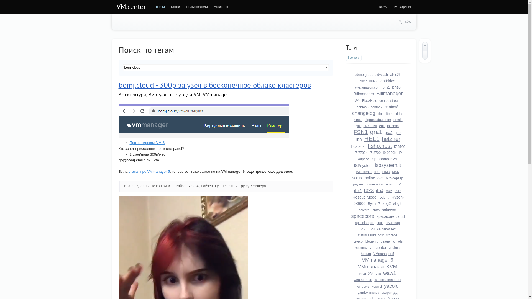 Image resolution: width=532 pixels, height=299 pixels. I want to click on changelog, so click(364, 113).